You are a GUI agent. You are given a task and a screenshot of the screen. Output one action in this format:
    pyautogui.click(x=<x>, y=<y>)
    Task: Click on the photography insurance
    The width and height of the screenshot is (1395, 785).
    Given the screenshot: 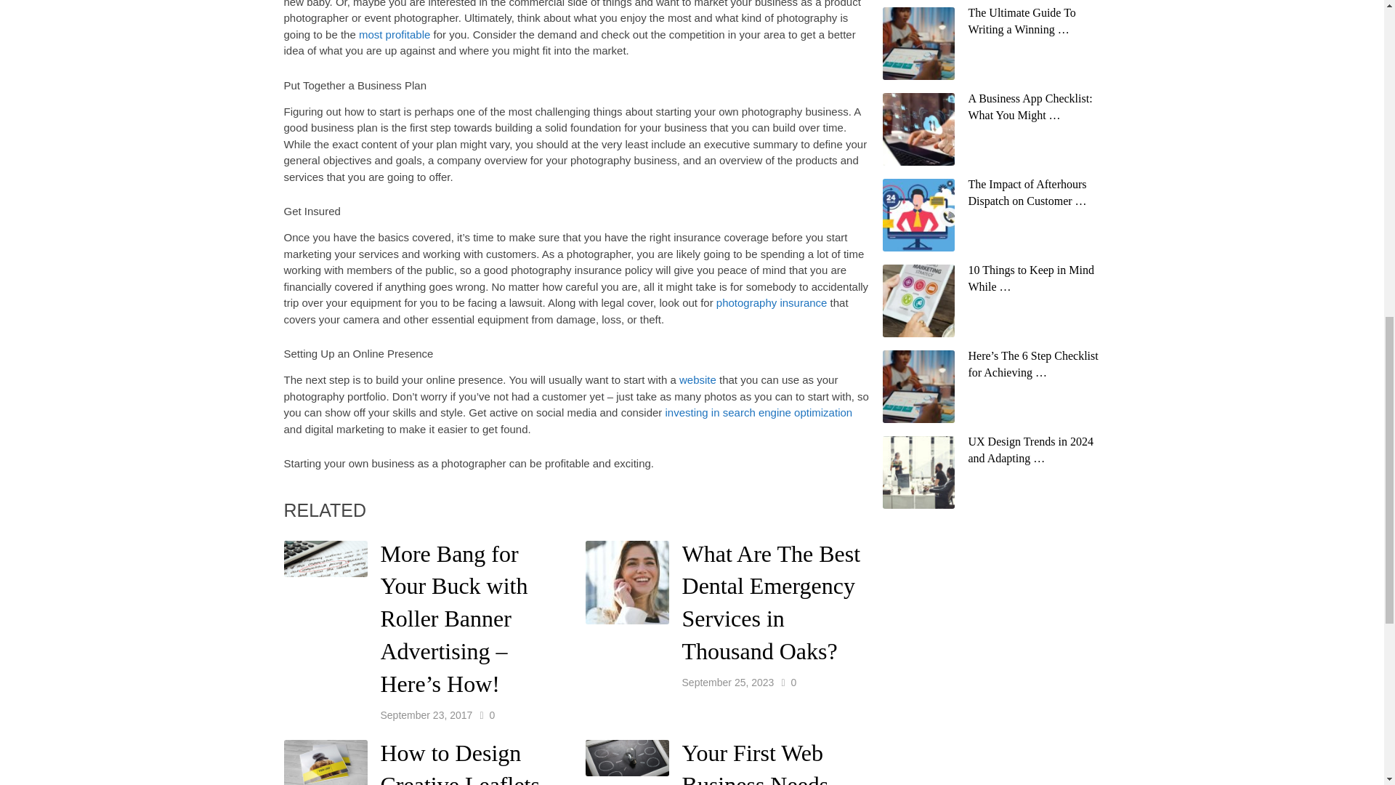 What is the action you would take?
    pyautogui.click(x=772, y=302)
    